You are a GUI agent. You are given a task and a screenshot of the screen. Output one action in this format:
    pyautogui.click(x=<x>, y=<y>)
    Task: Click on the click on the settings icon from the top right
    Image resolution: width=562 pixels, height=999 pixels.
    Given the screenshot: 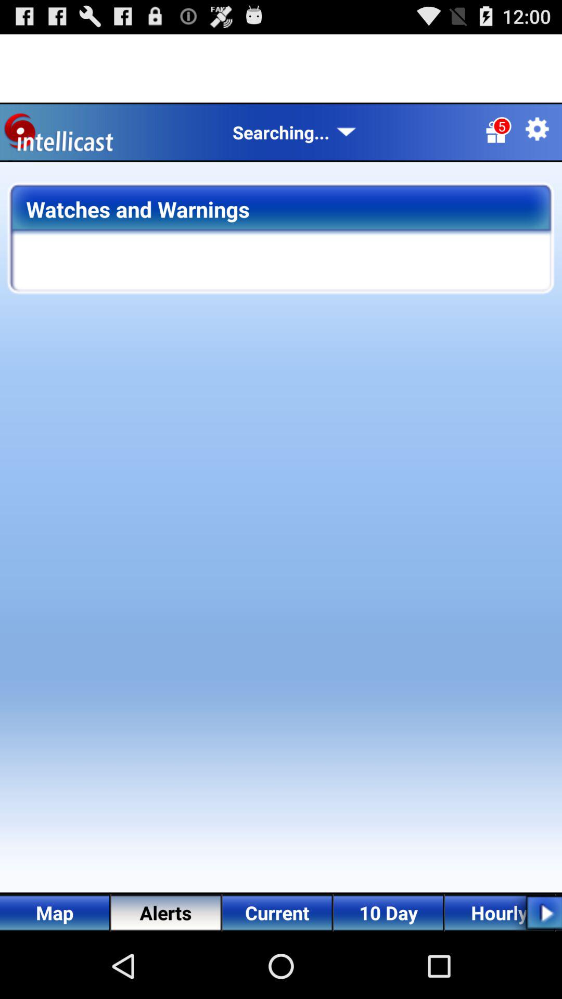 What is the action you would take?
    pyautogui.click(x=537, y=129)
    